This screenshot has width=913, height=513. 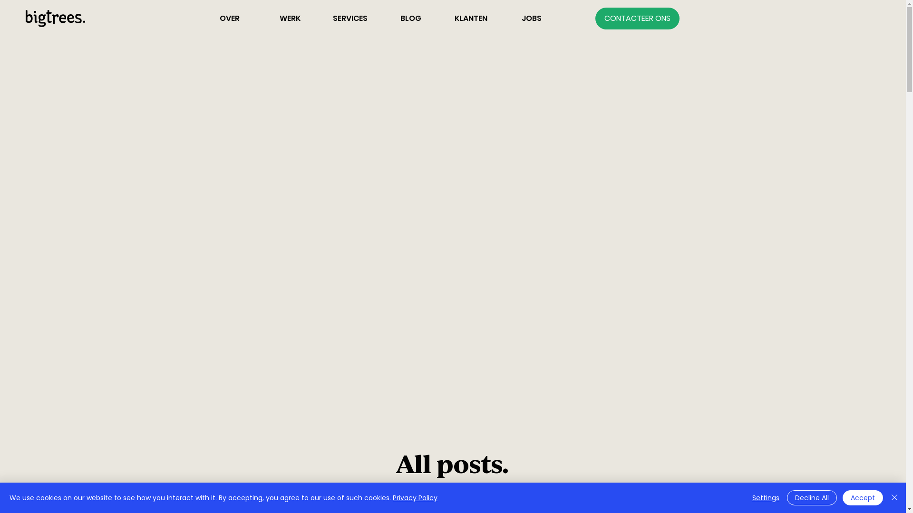 What do you see at coordinates (290, 19) in the screenshot?
I see `WERK` at bounding box center [290, 19].